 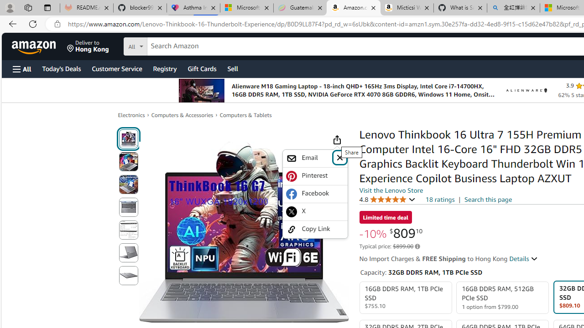 I want to click on 16GB DDR5 RAM, 1TB PCIe SSD $755.10, so click(x=405, y=298).